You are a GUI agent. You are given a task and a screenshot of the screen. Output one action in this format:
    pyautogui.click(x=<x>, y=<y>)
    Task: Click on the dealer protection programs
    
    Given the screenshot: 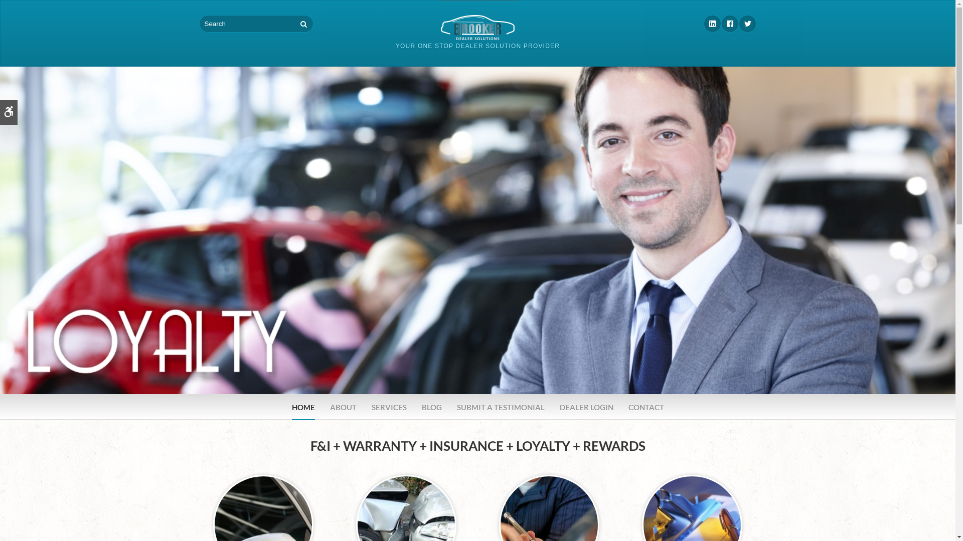 What is the action you would take?
    pyautogui.click(x=406, y=524)
    